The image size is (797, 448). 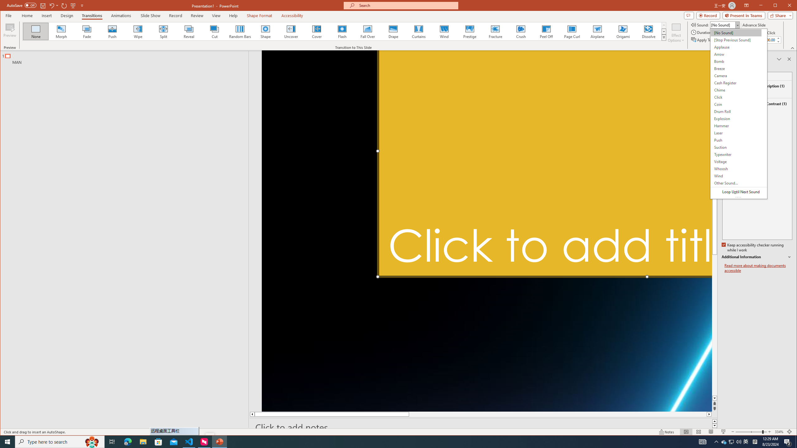 I want to click on Start, so click(x=7, y=442).